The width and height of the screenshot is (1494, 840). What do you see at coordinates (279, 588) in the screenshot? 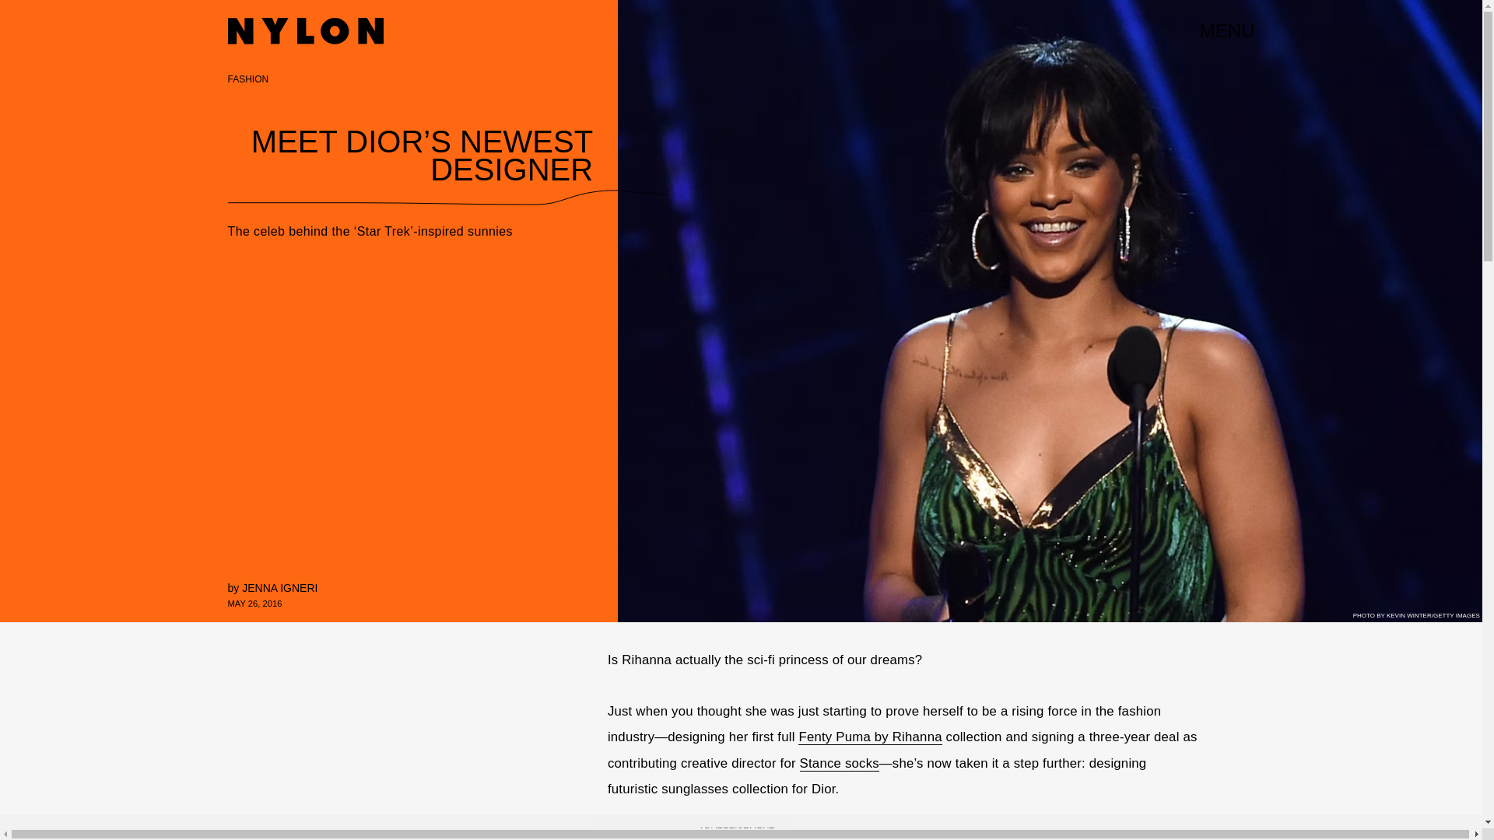
I see `JENNA IGNERI` at bounding box center [279, 588].